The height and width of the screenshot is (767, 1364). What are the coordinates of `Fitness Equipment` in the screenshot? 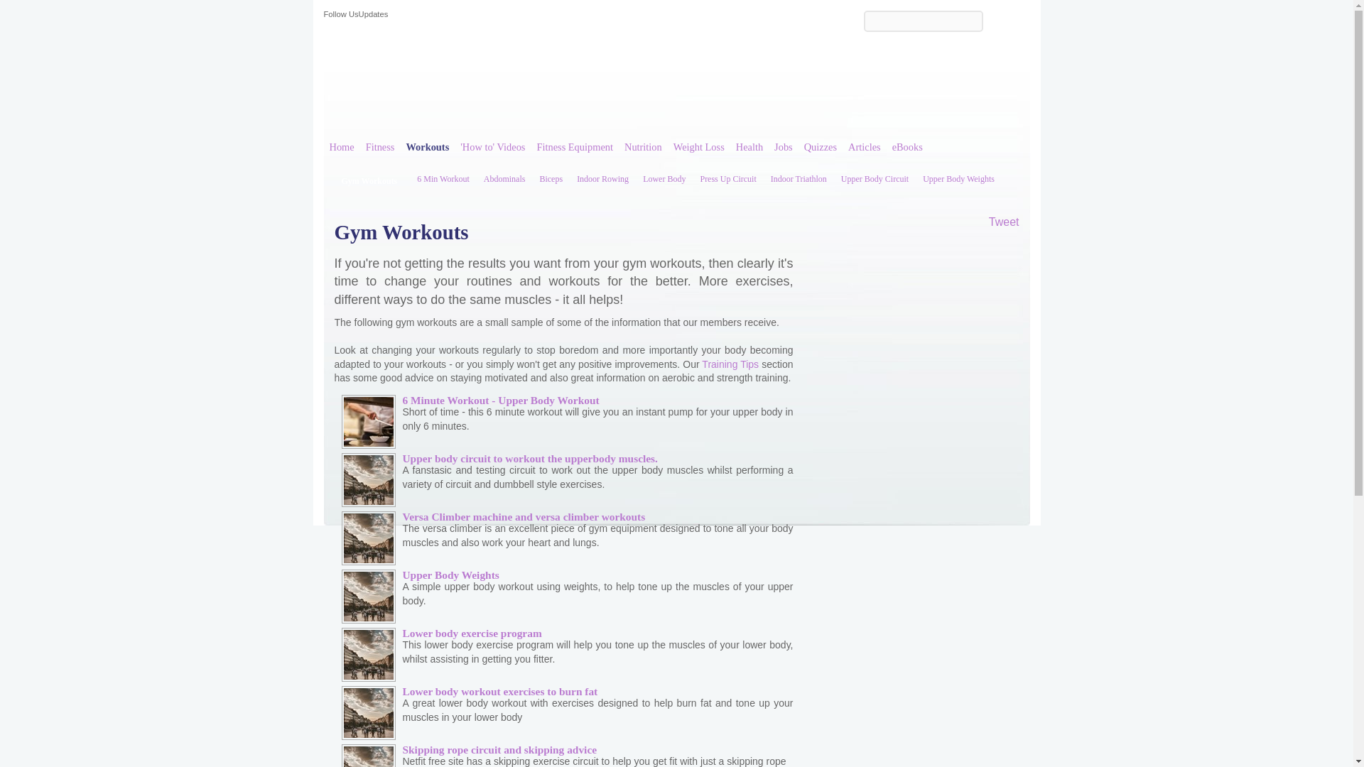 It's located at (574, 141).